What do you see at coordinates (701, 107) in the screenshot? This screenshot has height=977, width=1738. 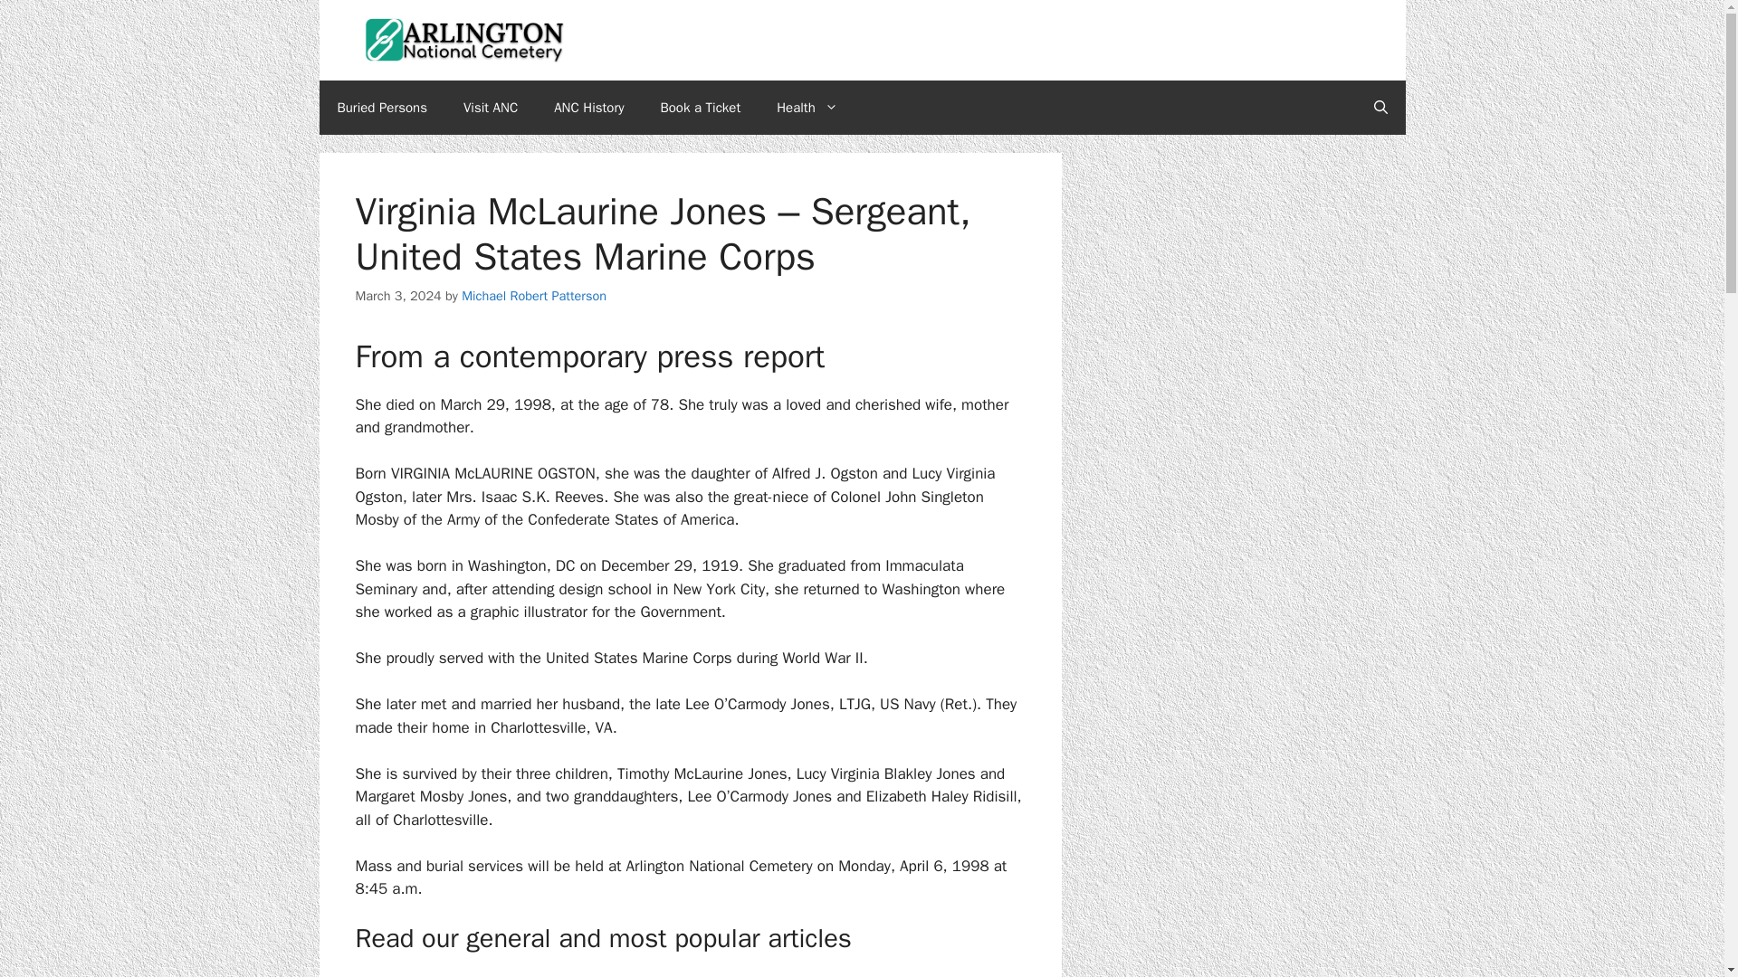 I see `Book a Ticket` at bounding box center [701, 107].